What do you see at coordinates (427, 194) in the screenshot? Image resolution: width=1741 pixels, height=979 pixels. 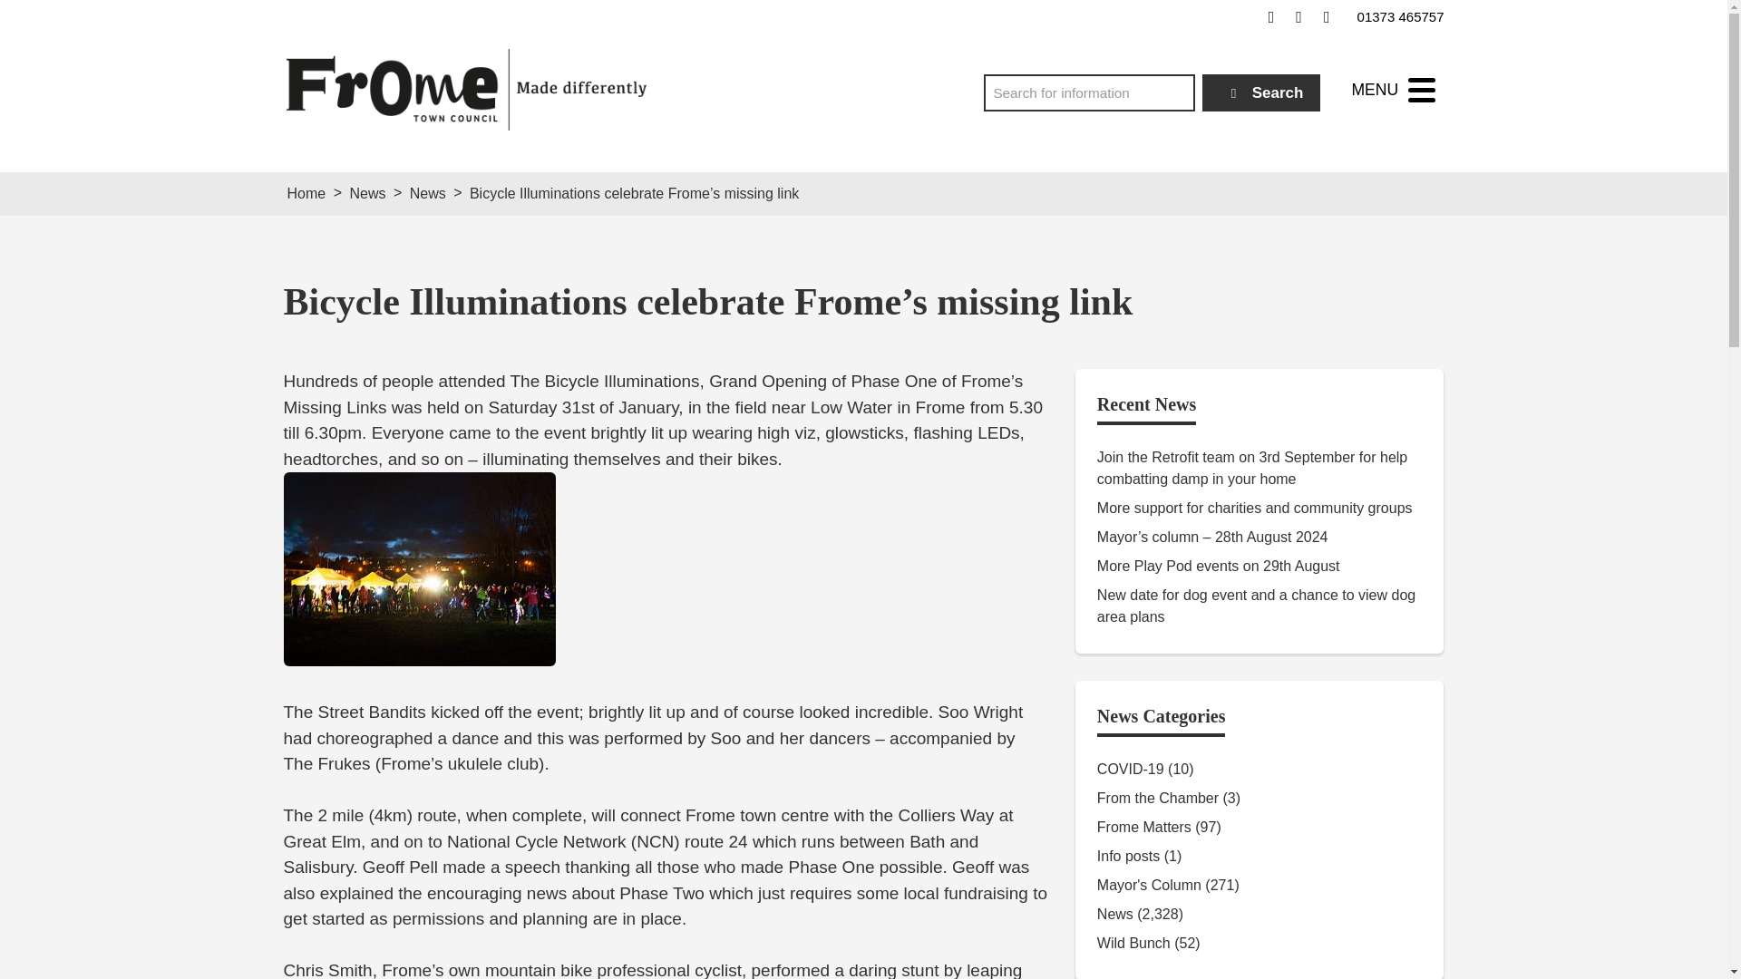 I see `Go to the News Category archives.` at bounding box center [427, 194].